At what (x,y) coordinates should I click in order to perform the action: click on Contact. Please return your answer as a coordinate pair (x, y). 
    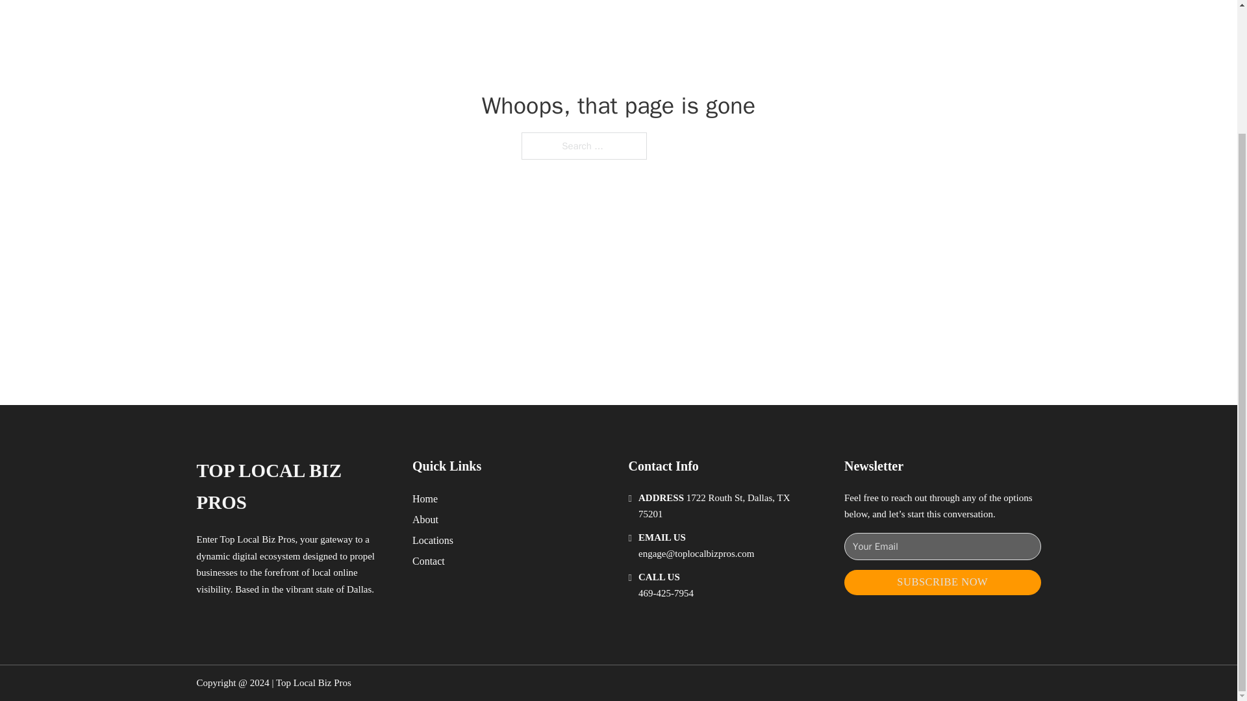
    Looking at the image, I should click on (429, 561).